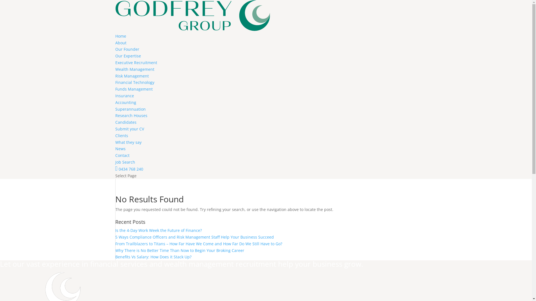  Describe the element at coordinates (127, 49) in the screenshot. I see `Our Founder` at that location.